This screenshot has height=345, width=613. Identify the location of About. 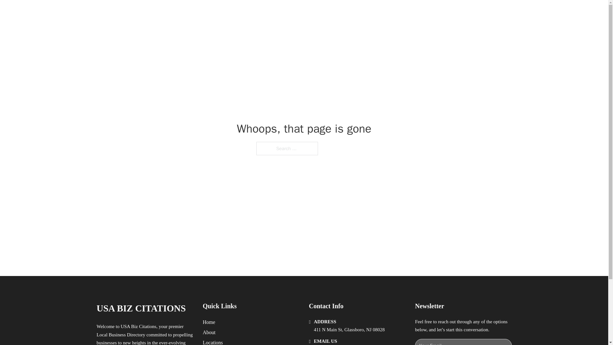
(209, 332).